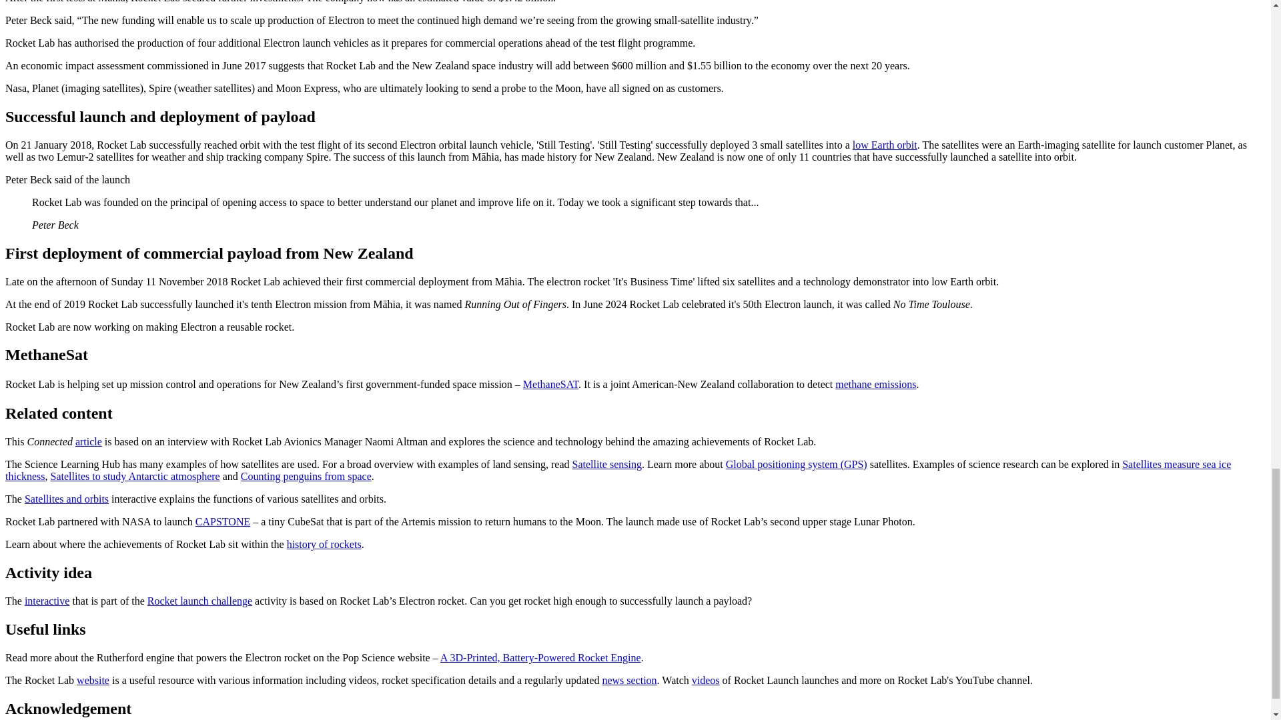 Image resolution: width=1281 pixels, height=720 pixels. What do you see at coordinates (607, 464) in the screenshot?
I see `Satellite sensing` at bounding box center [607, 464].